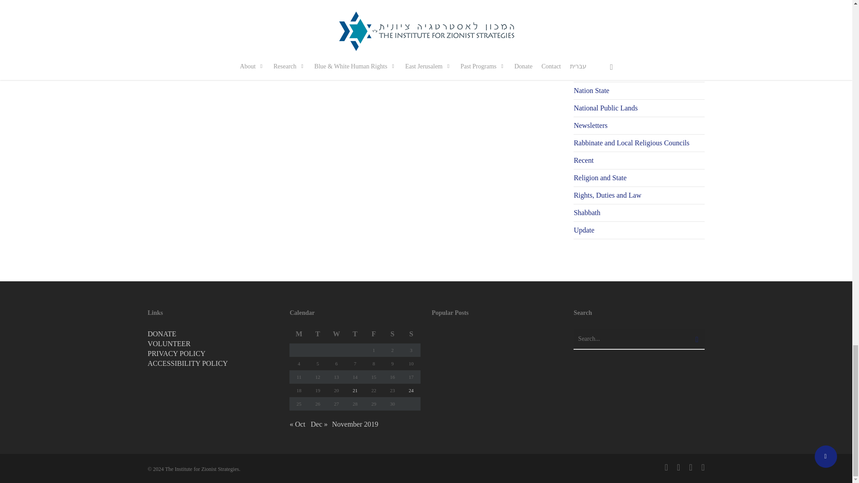  Describe the element at coordinates (355, 336) in the screenshot. I see `Thursday` at that location.